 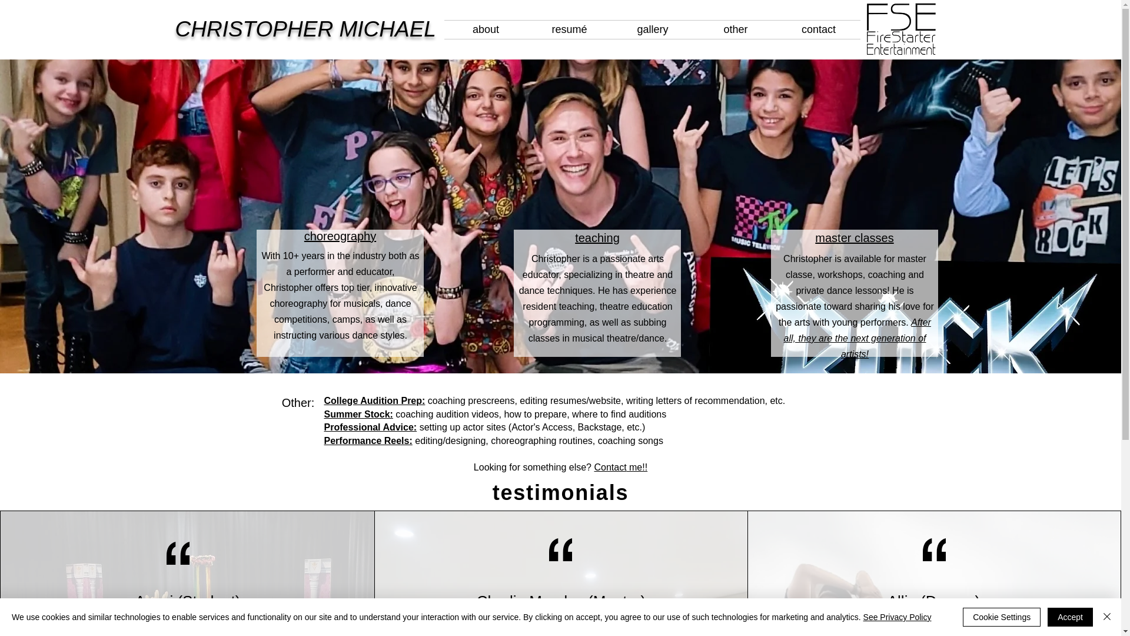 I want to click on Accept, so click(x=1070, y=617).